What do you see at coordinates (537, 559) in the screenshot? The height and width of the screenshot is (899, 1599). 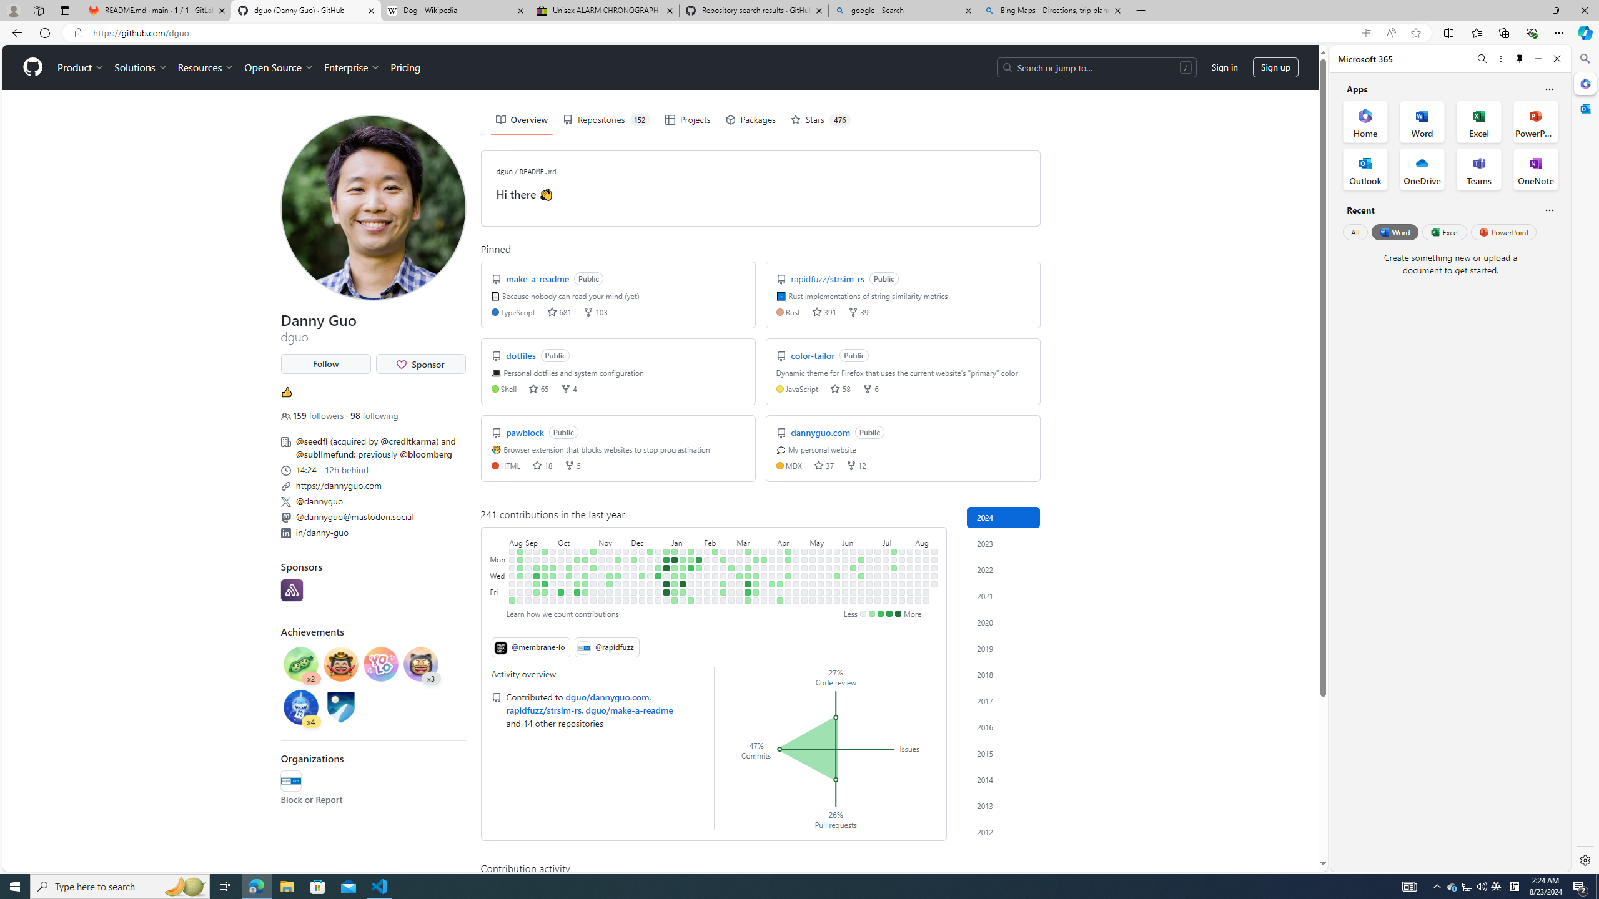 I see `No contributions on September 11th.` at bounding box center [537, 559].